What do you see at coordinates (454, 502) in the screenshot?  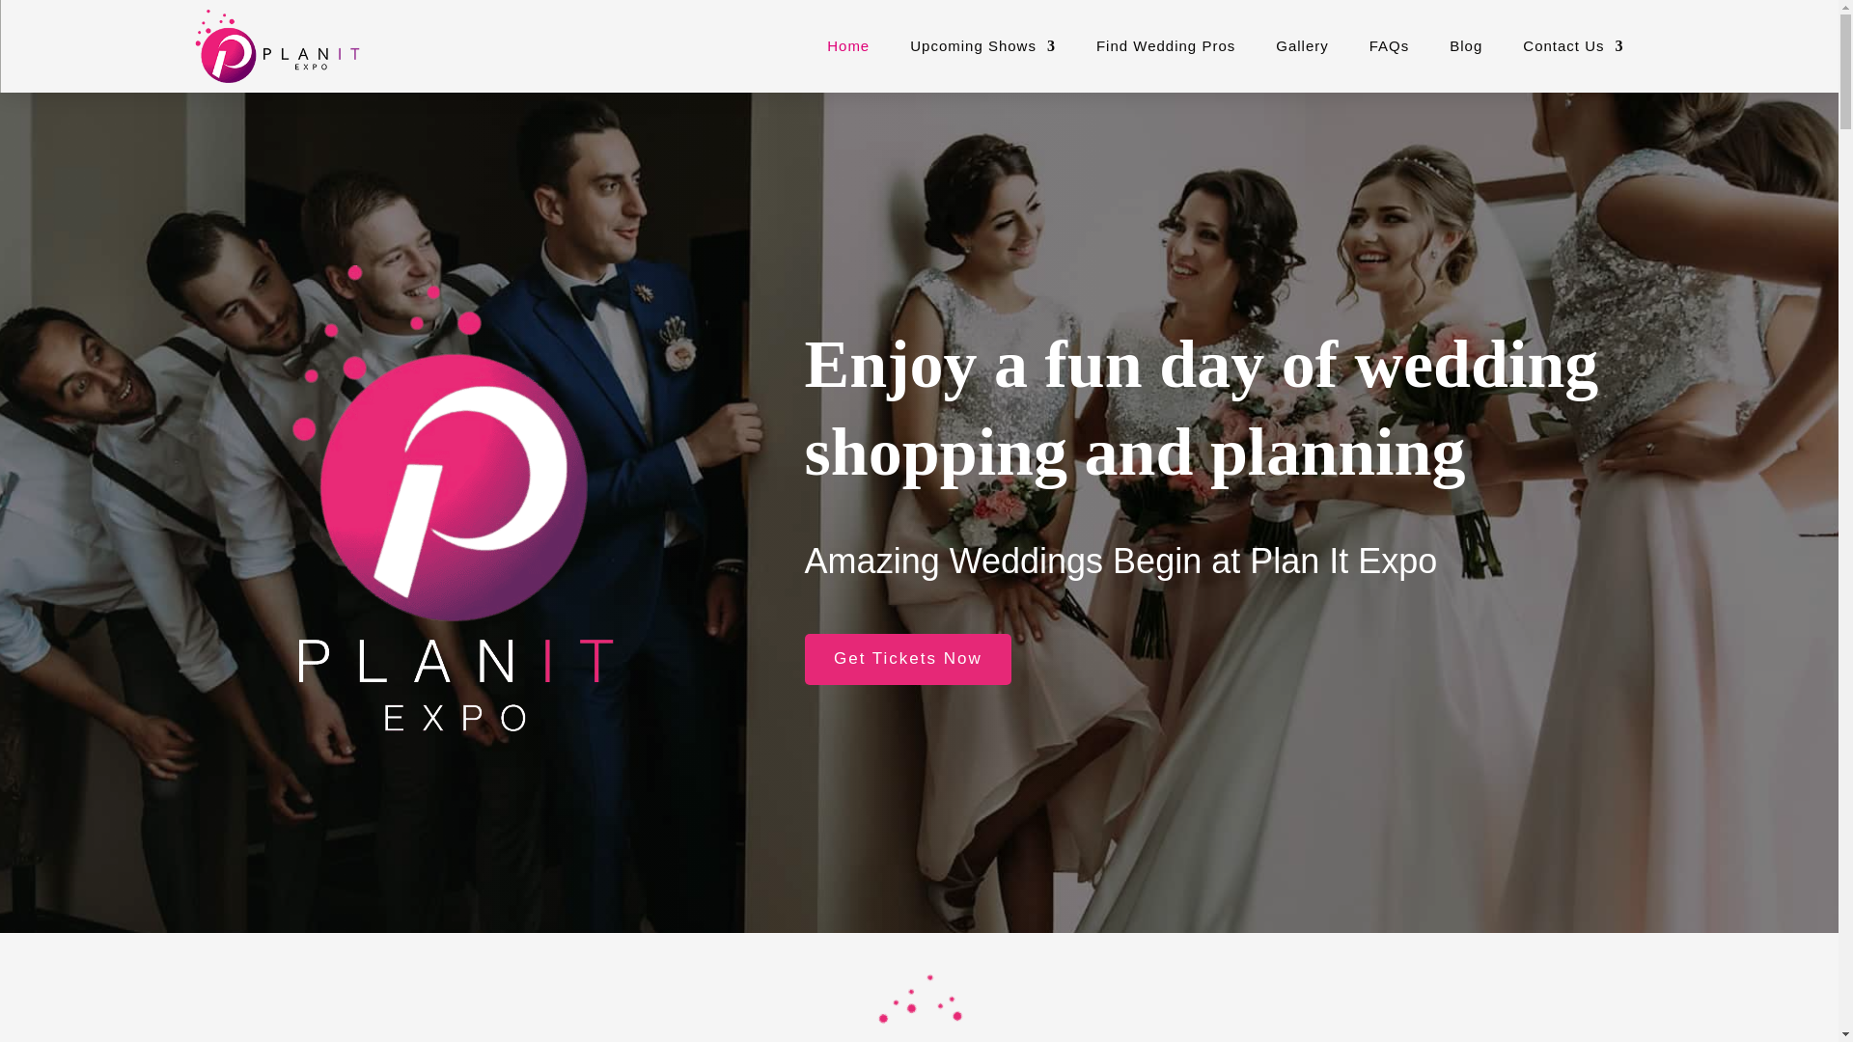 I see `PlanIt-Expo-Logo-2` at bounding box center [454, 502].